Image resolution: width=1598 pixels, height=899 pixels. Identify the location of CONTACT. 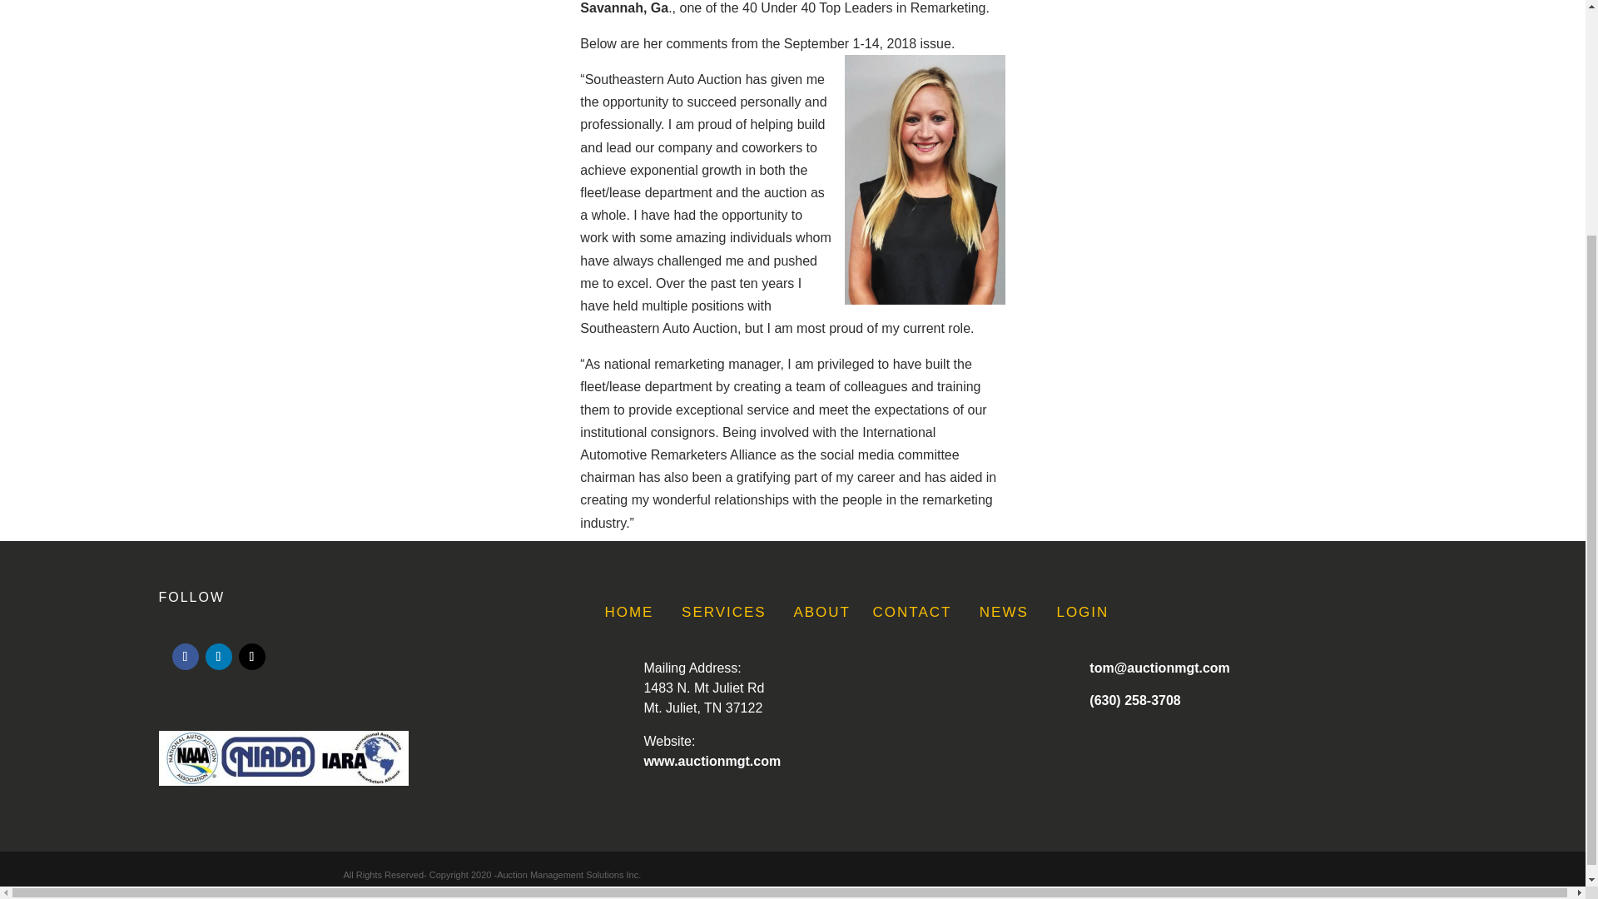
(912, 612).